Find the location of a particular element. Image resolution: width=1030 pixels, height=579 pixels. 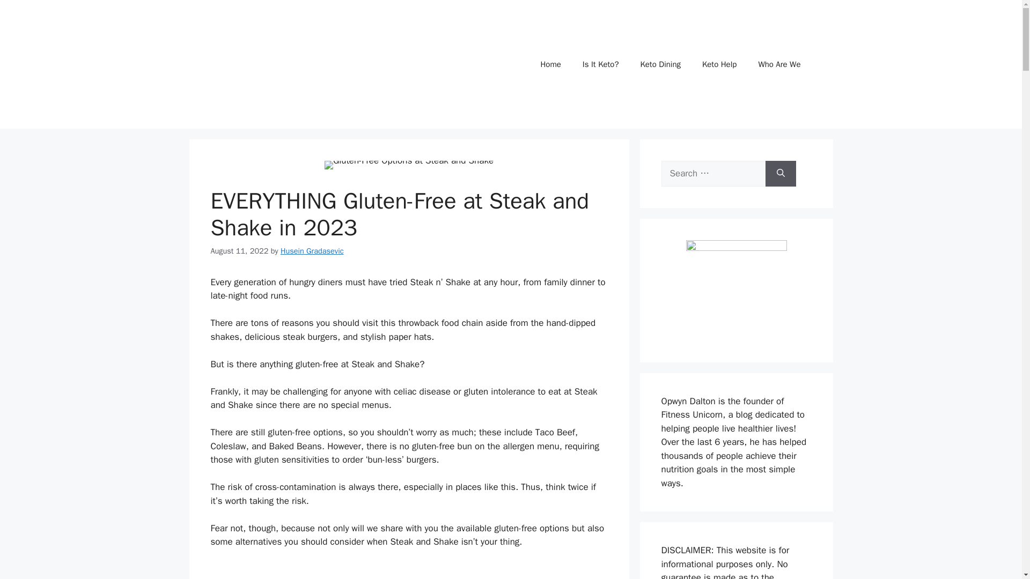

View all posts by Husein Gradasevic is located at coordinates (312, 251).